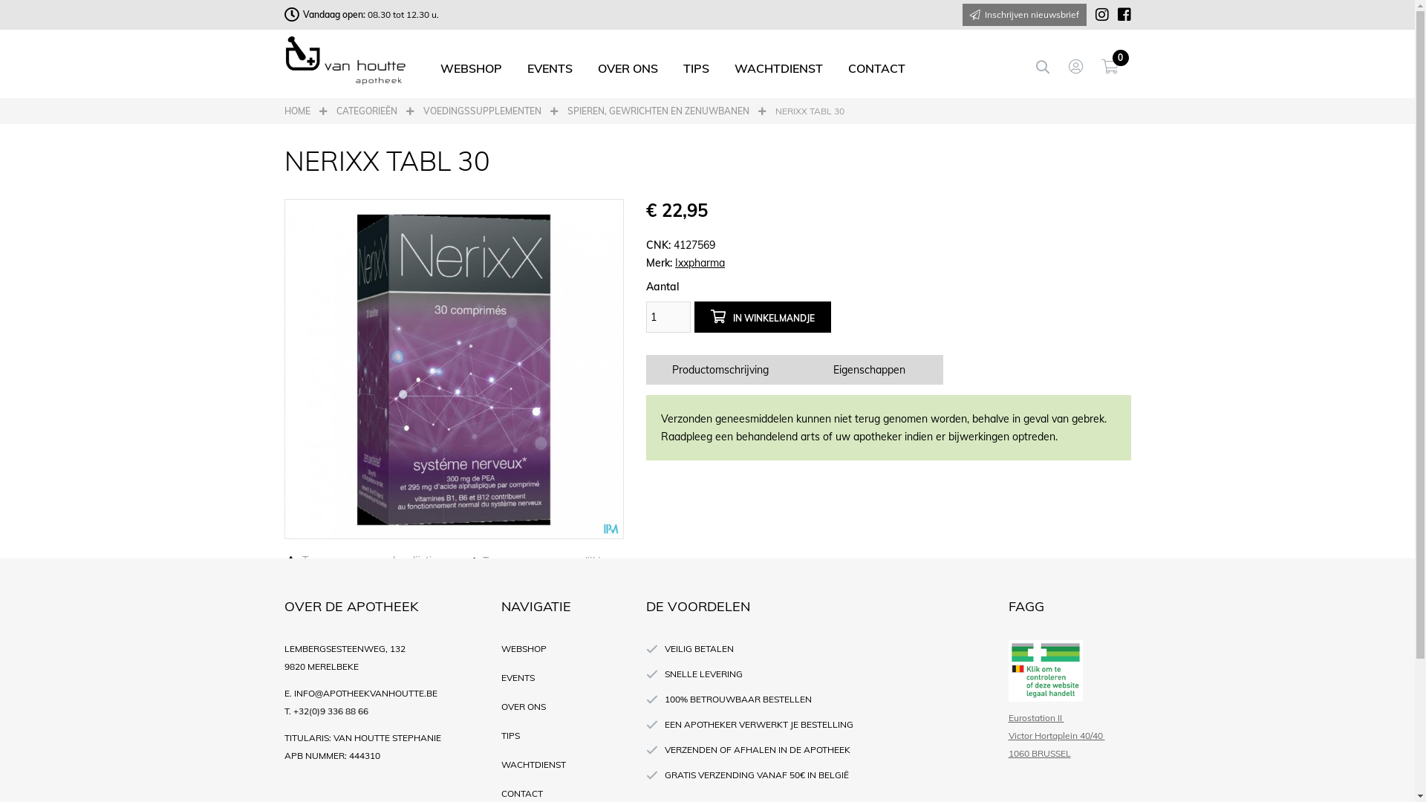 The image size is (1426, 802). What do you see at coordinates (382, 694) in the screenshot?
I see `E. INFO@APOTHEEKVANHOUTTE.BE` at bounding box center [382, 694].